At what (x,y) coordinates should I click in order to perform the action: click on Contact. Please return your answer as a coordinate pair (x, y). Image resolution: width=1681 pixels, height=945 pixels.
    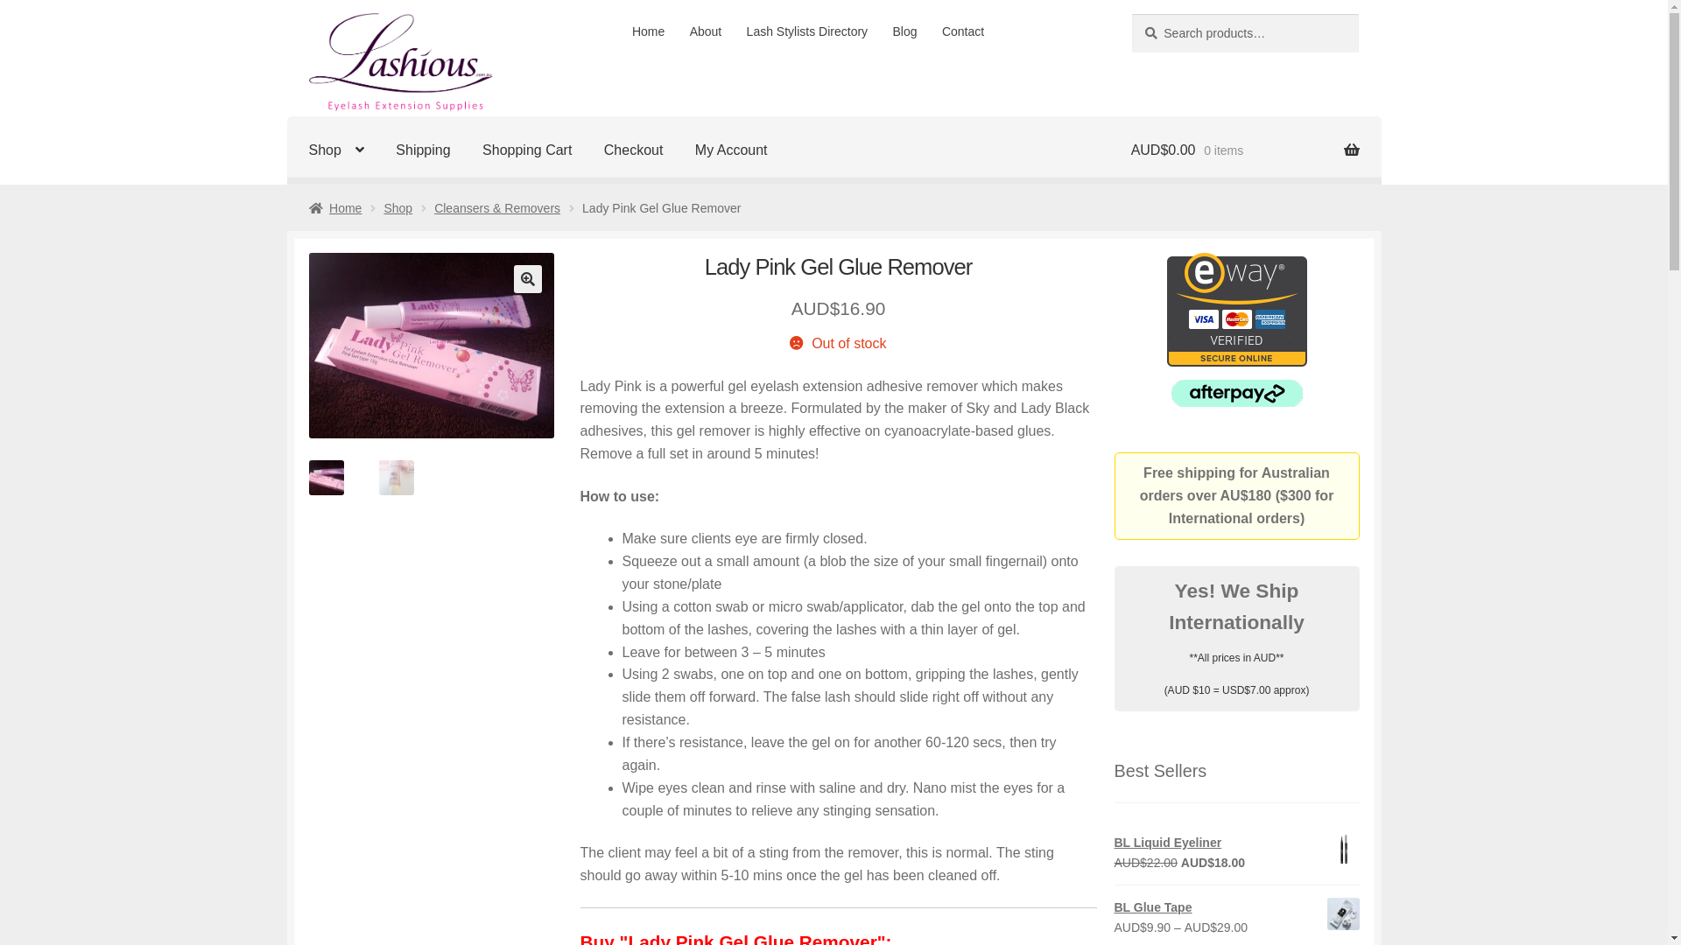
    Looking at the image, I should click on (963, 31).